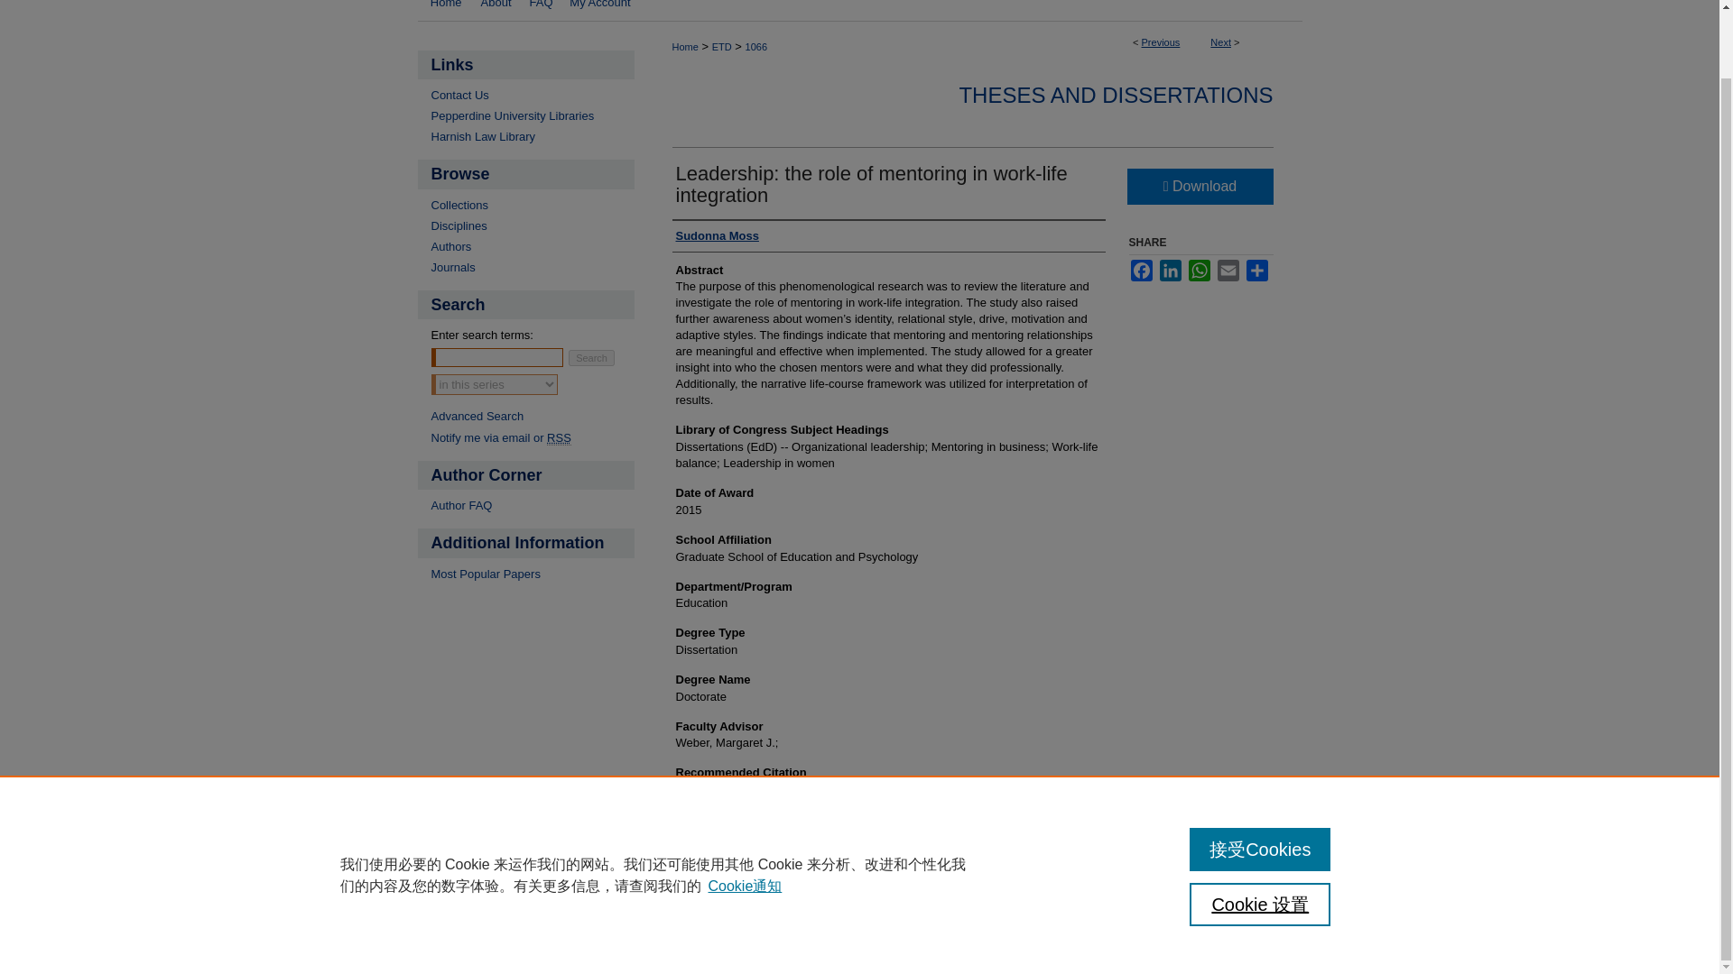  I want to click on Contact Us, so click(533, 96).